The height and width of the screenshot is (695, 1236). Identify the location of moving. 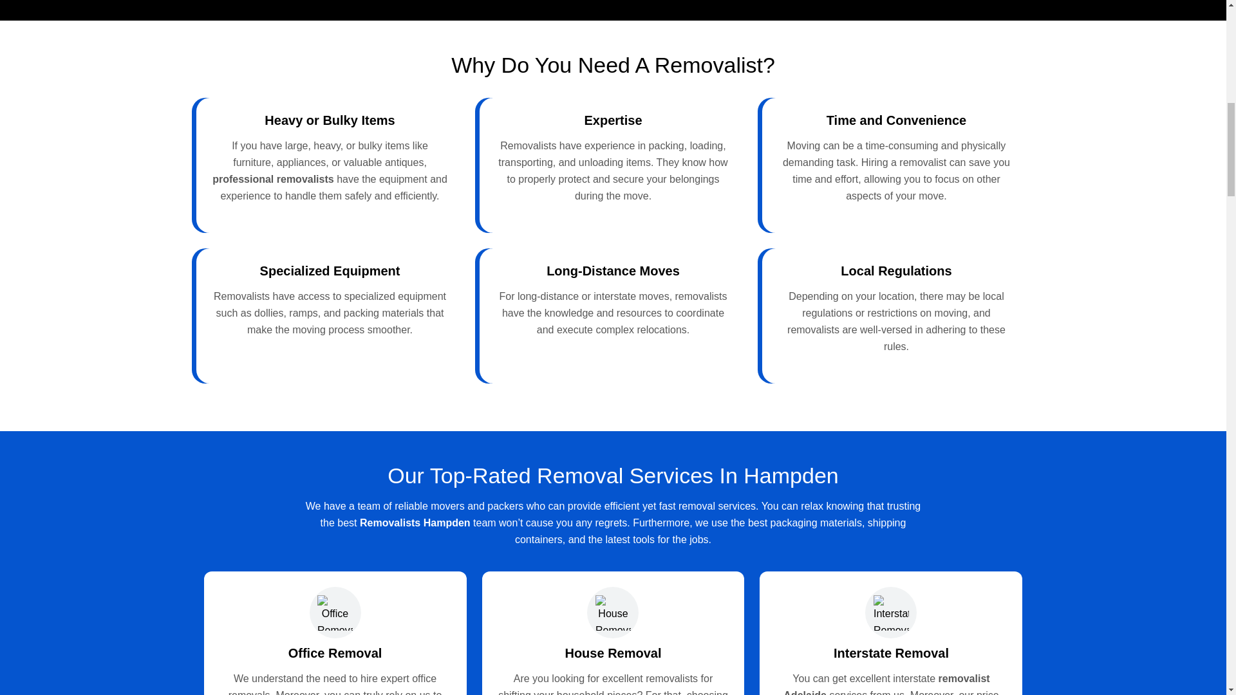
(309, 329).